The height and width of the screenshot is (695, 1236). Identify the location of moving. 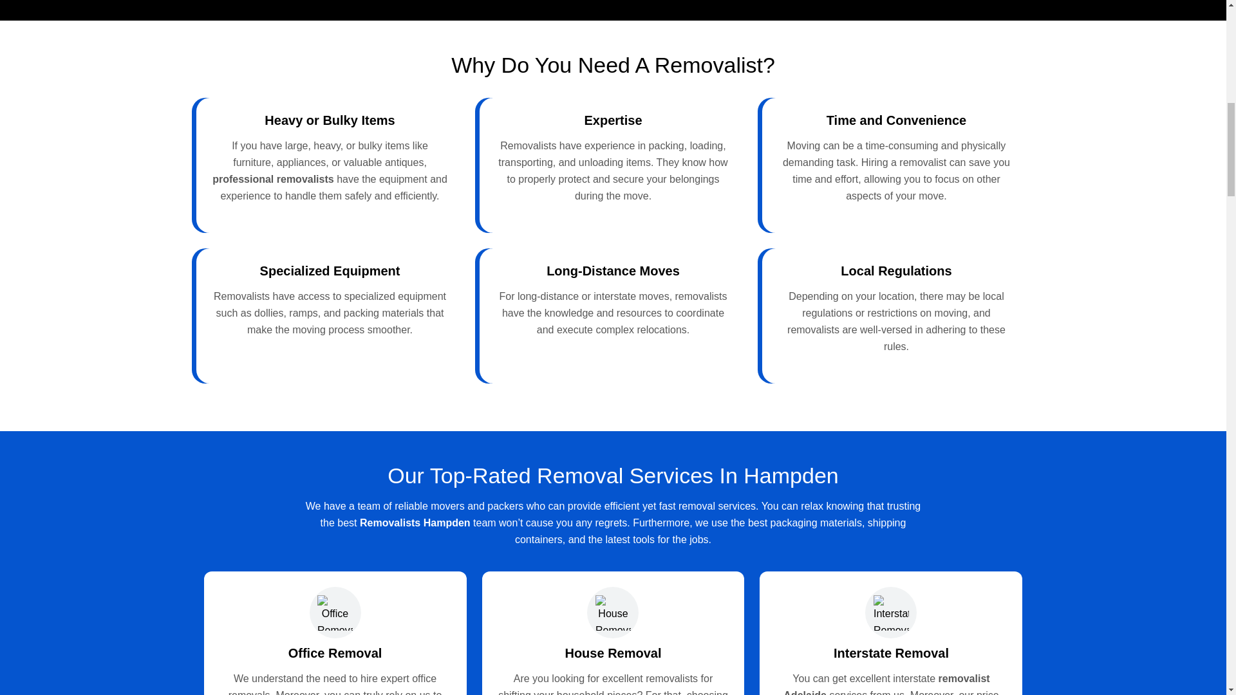
(309, 329).